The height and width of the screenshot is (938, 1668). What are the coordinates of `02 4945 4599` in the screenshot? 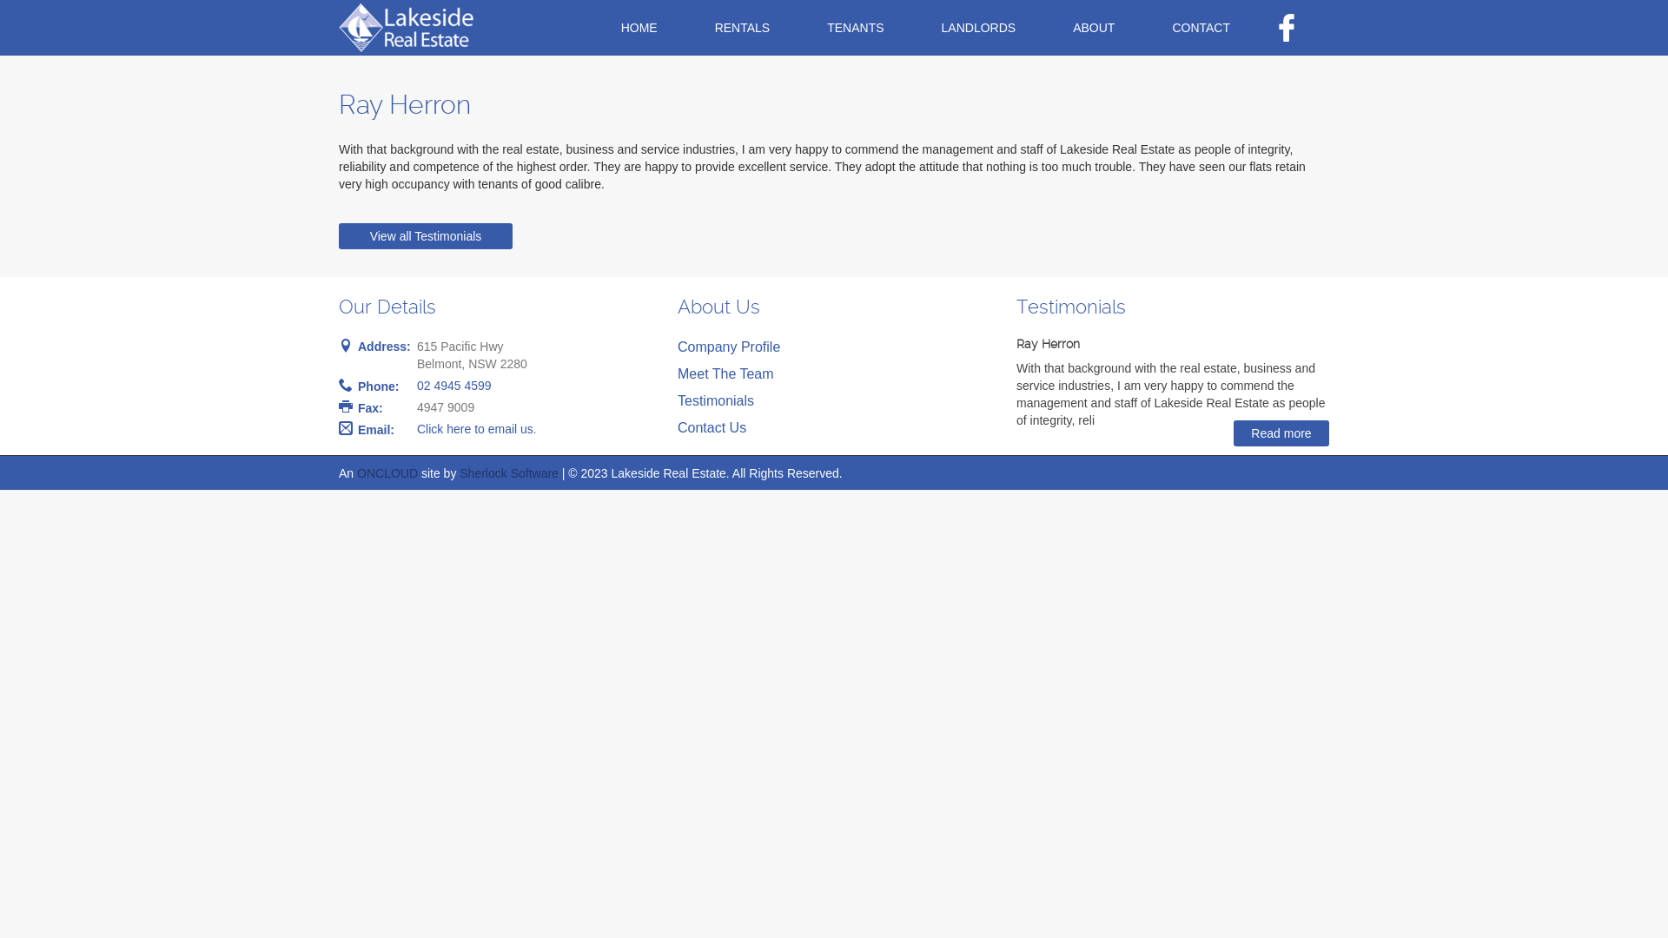 It's located at (454, 386).